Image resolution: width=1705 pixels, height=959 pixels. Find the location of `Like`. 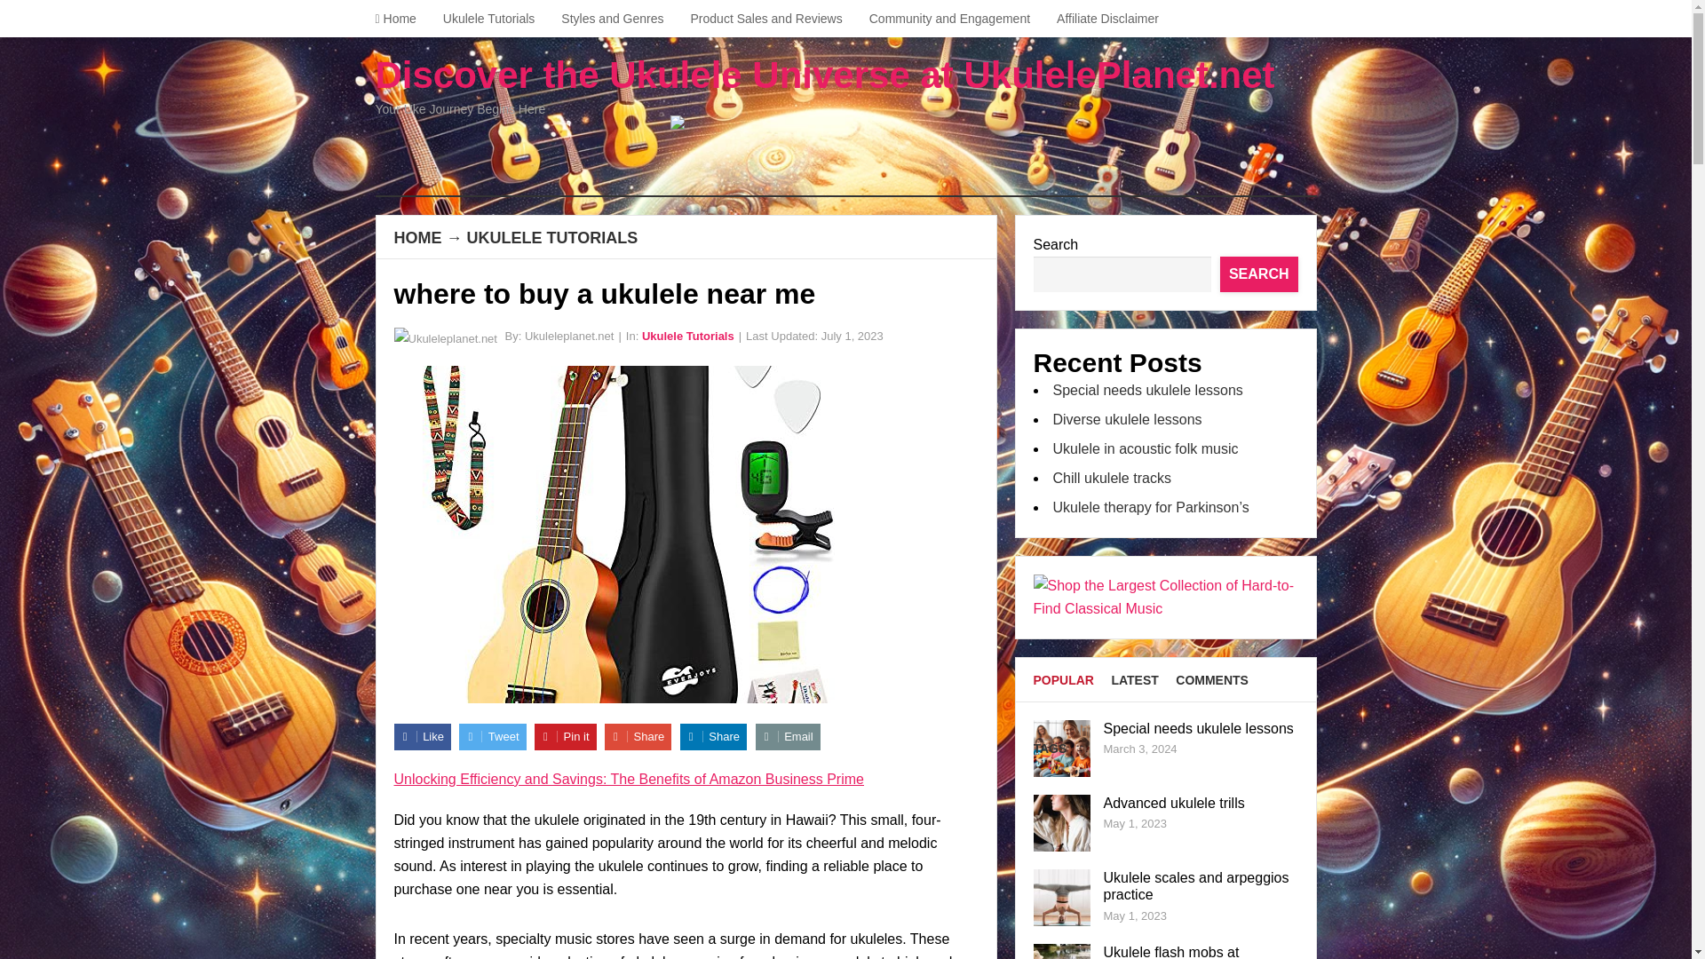

Like is located at coordinates (423, 737).